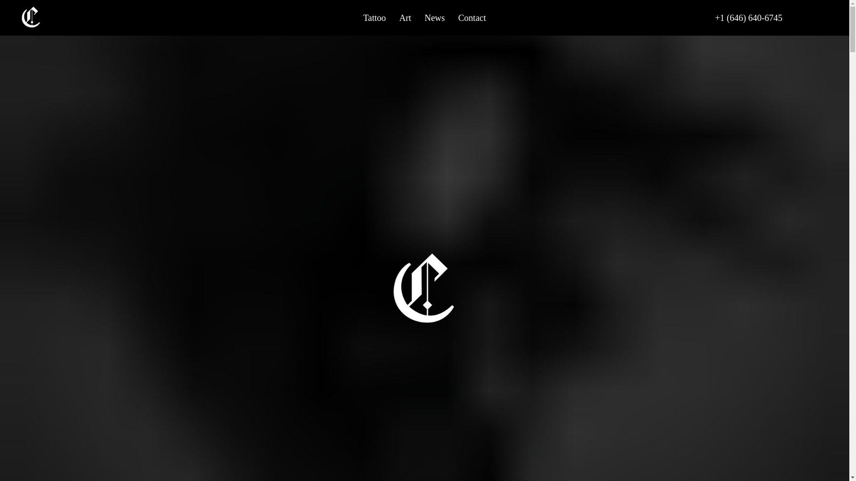 The height and width of the screenshot is (481, 856). Describe the element at coordinates (804, 18) in the screenshot. I see `Phone` at that location.